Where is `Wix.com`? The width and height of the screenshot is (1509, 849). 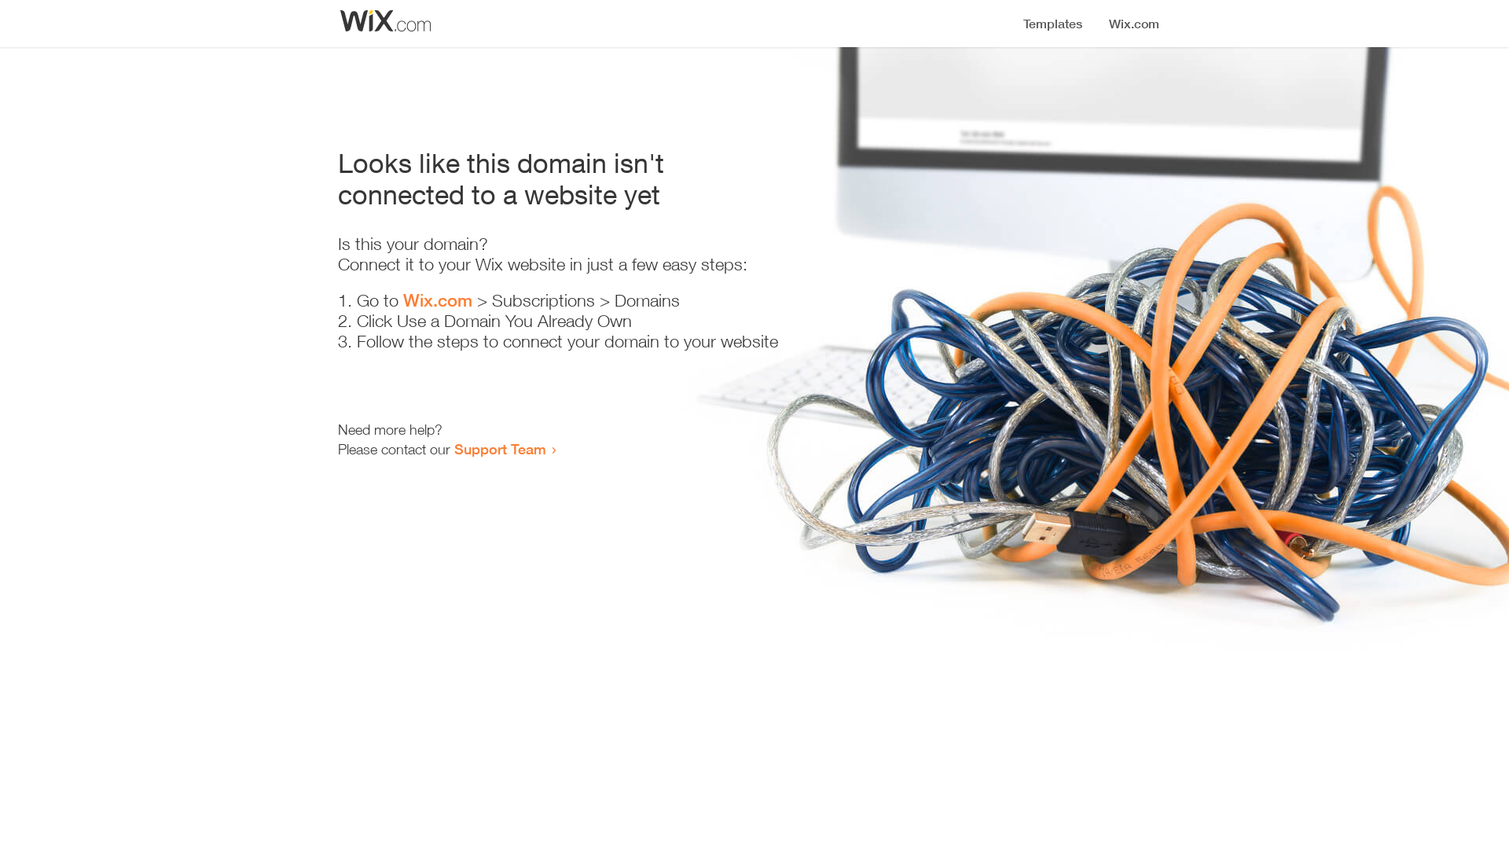 Wix.com is located at coordinates (438, 300).